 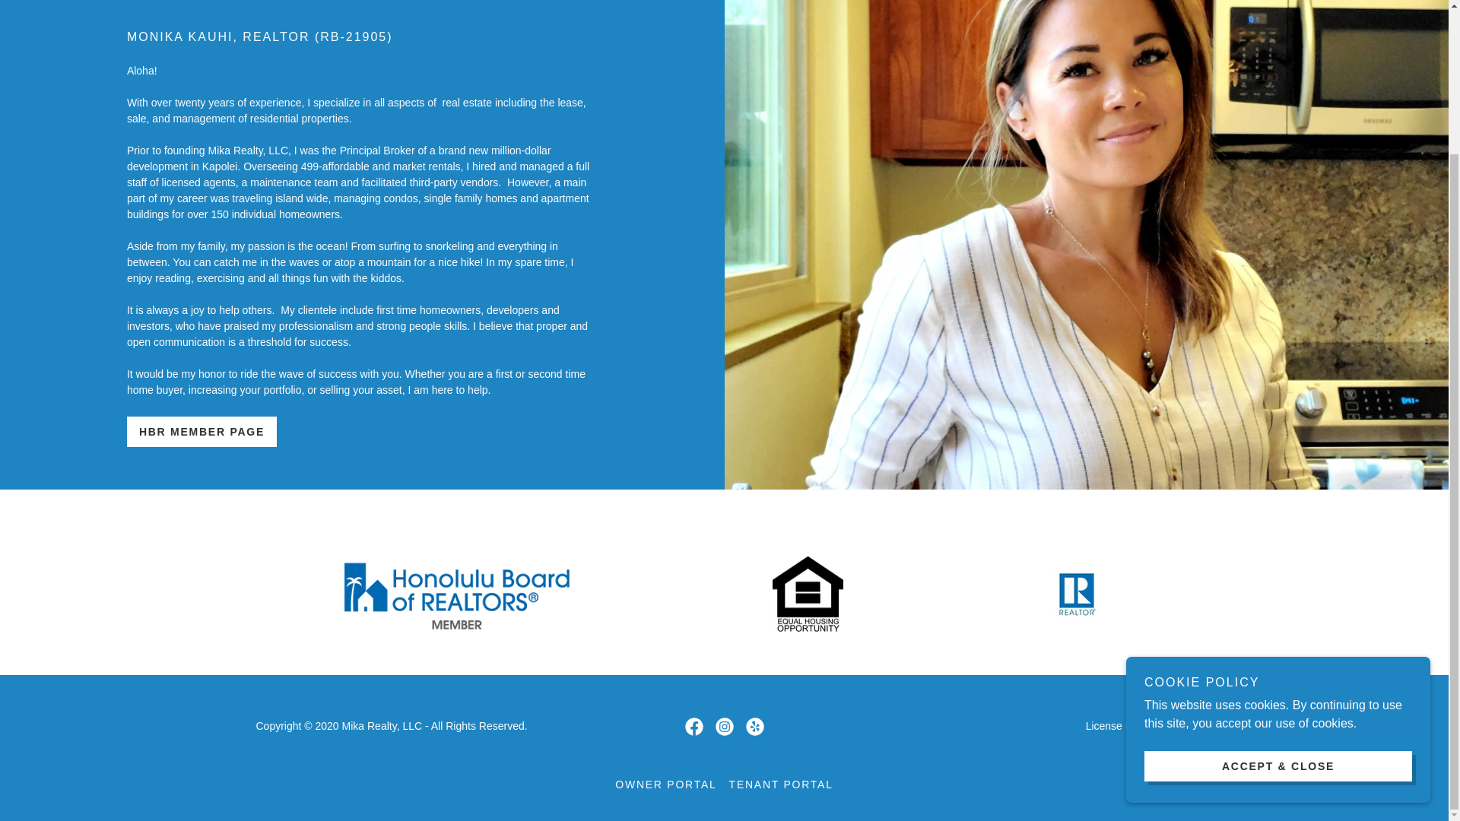 I want to click on OWNER PORTAL, so click(x=665, y=785).